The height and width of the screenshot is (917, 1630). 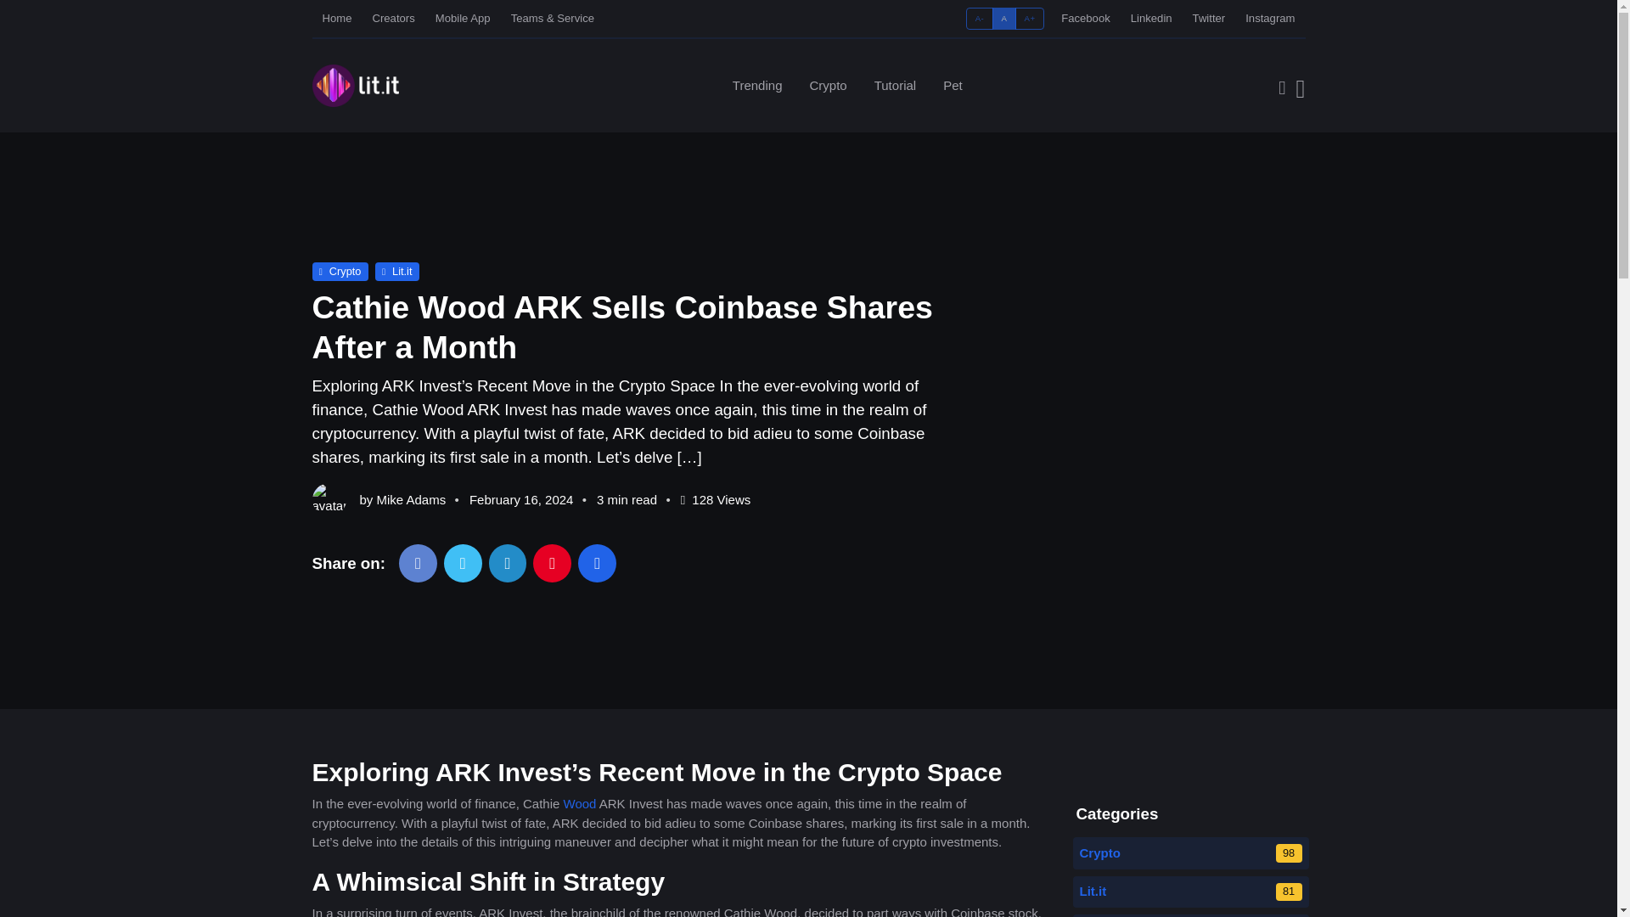 What do you see at coordinates (840, 85) in the screenshot?
I see `Crypto` at bounding box center [840, 85].